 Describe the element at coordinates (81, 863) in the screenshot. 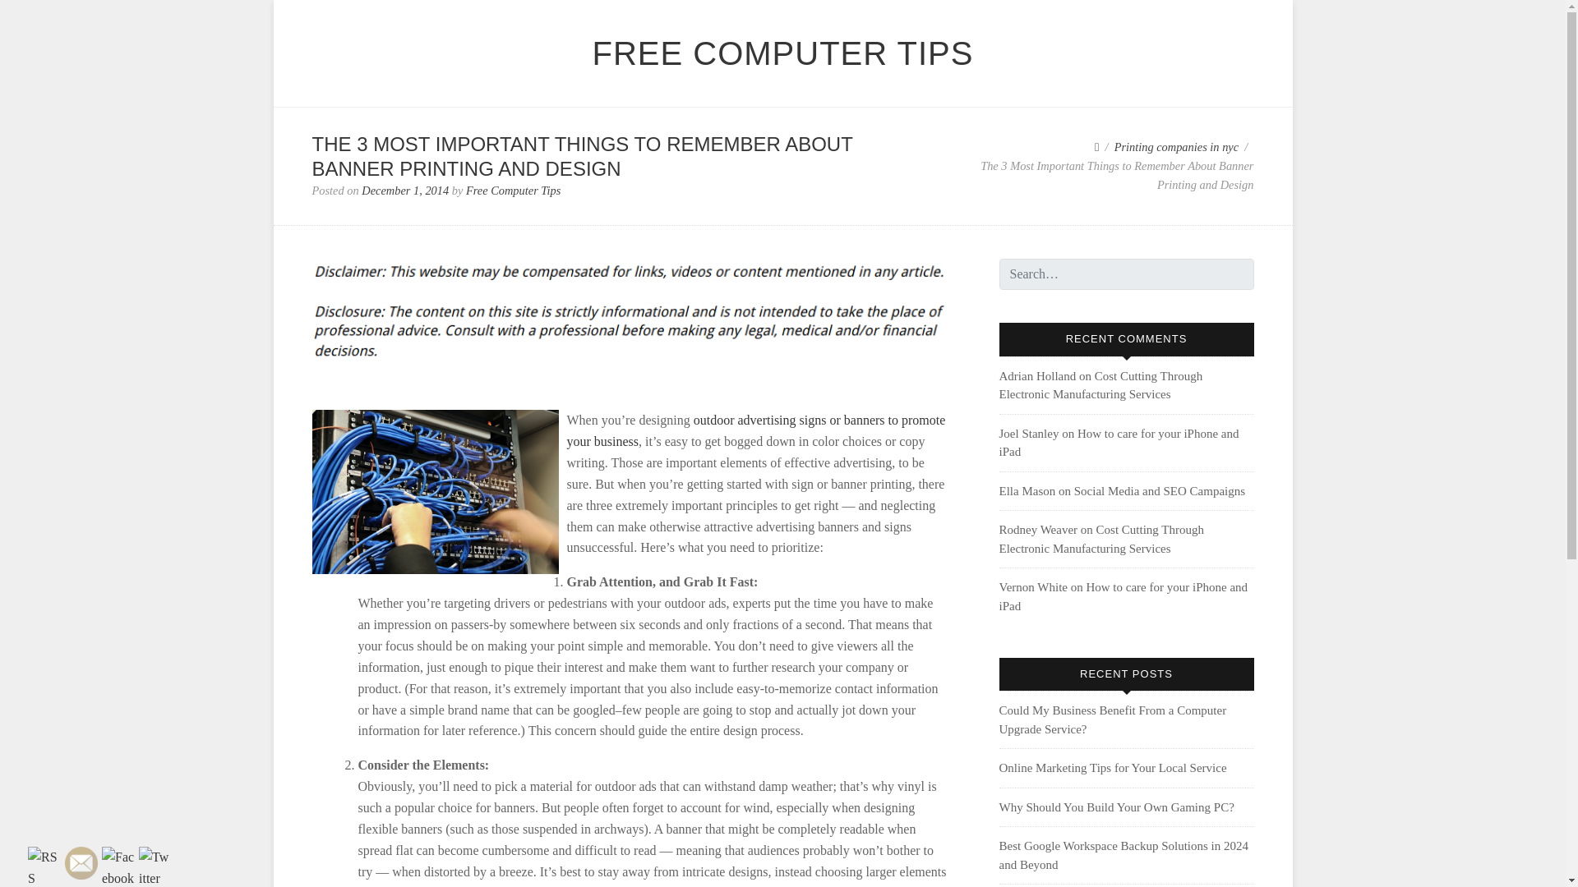

I see `Follow by Email` at that location.